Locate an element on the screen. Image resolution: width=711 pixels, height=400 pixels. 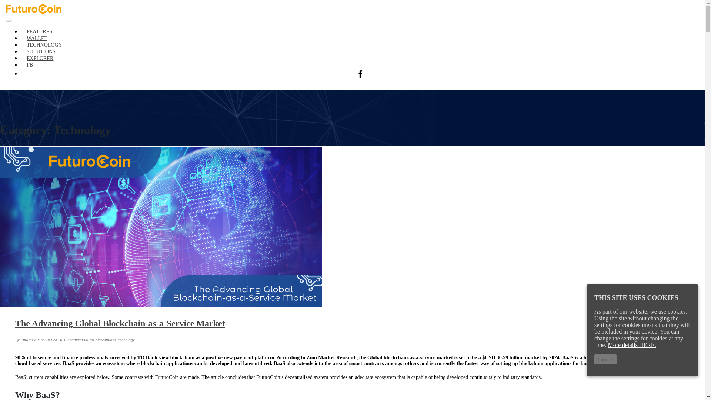
FEATURES is located at coordinates (39, 32).